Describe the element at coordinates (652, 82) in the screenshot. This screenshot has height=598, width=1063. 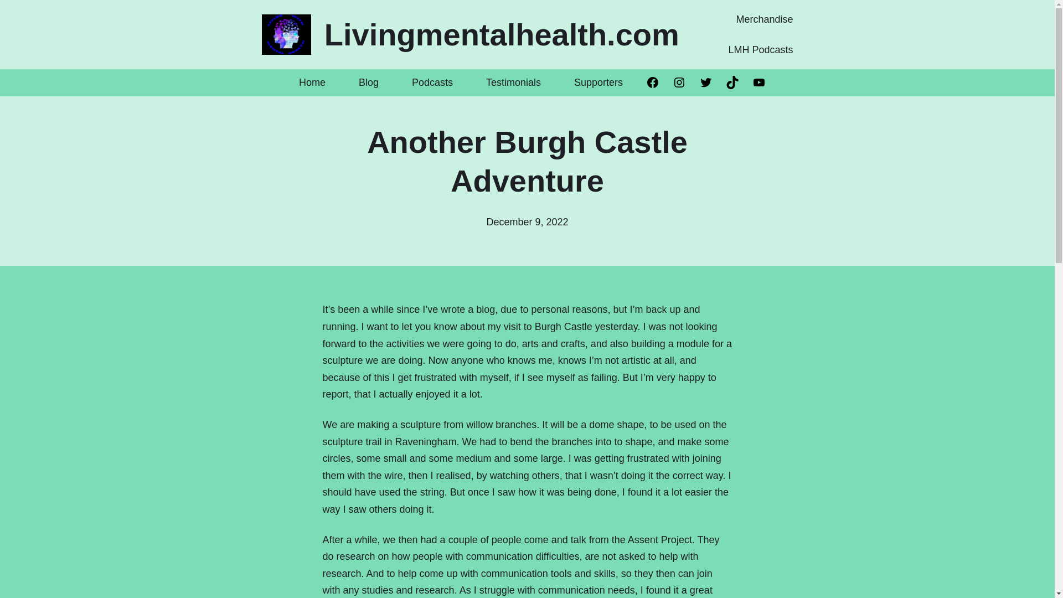
I see `Facebook` at that location.